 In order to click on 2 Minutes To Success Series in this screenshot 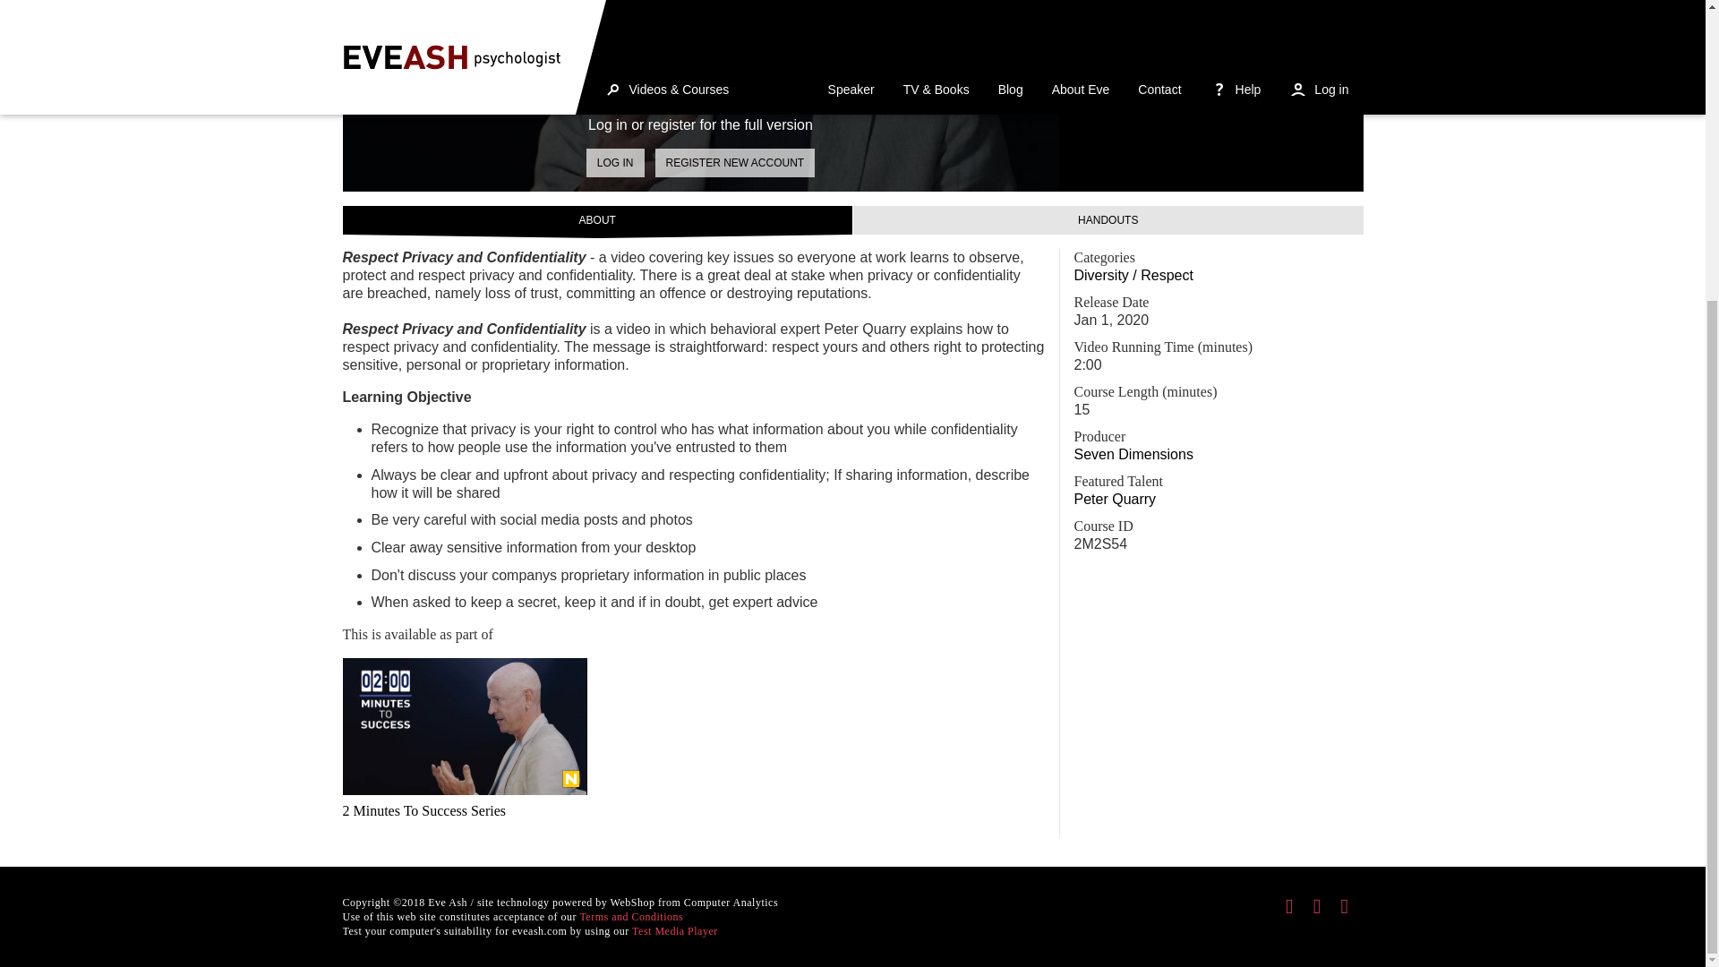, I will do `click(464, 749)`.